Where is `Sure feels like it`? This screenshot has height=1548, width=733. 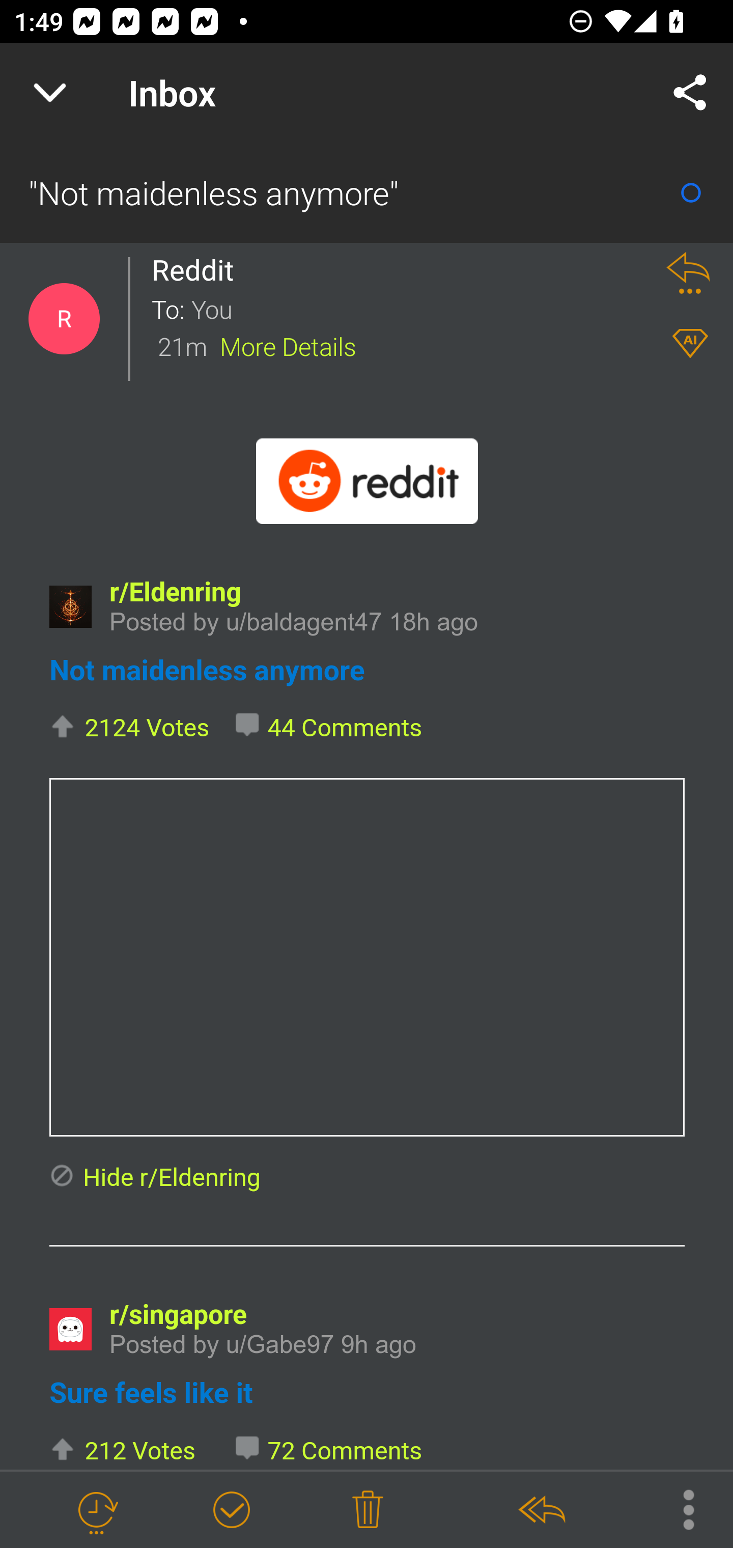 Sure feels like it is located at coordinates (150, 1394).